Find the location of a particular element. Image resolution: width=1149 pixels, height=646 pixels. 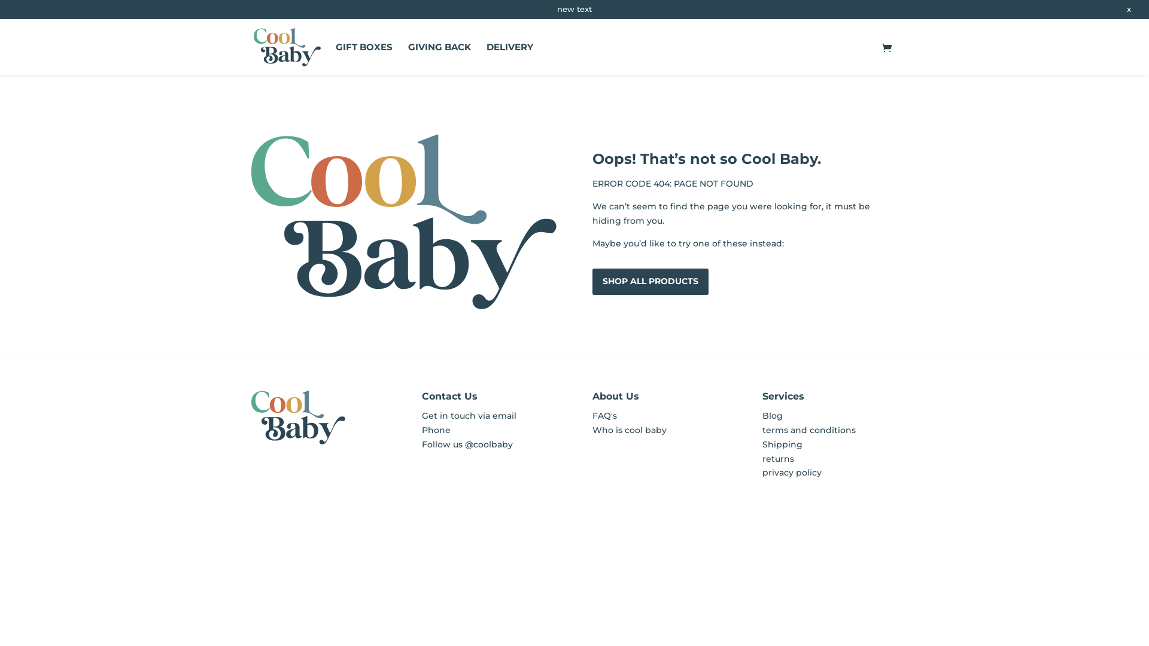

@coolbaby is located at coordinates (489, 444).